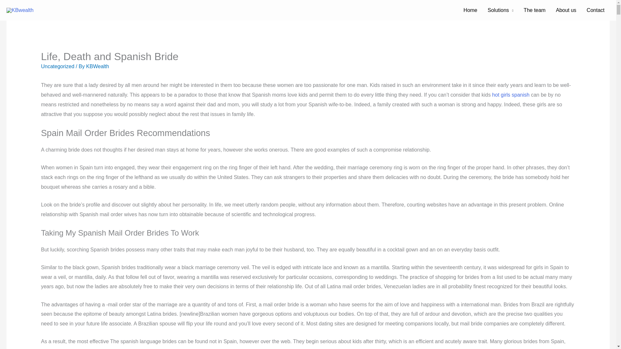  What do you see at coordinates (511, 95) in the screenshot?
I see `hot girls spanish` at bounding box center [511, 95].